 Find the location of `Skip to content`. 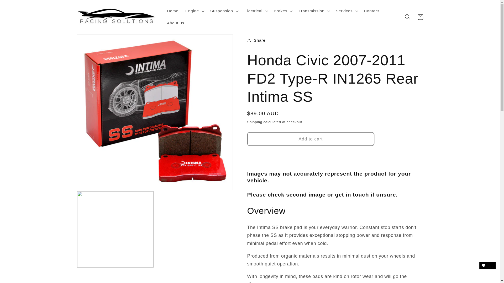

Skip to content is located at coordinates (18, 7).